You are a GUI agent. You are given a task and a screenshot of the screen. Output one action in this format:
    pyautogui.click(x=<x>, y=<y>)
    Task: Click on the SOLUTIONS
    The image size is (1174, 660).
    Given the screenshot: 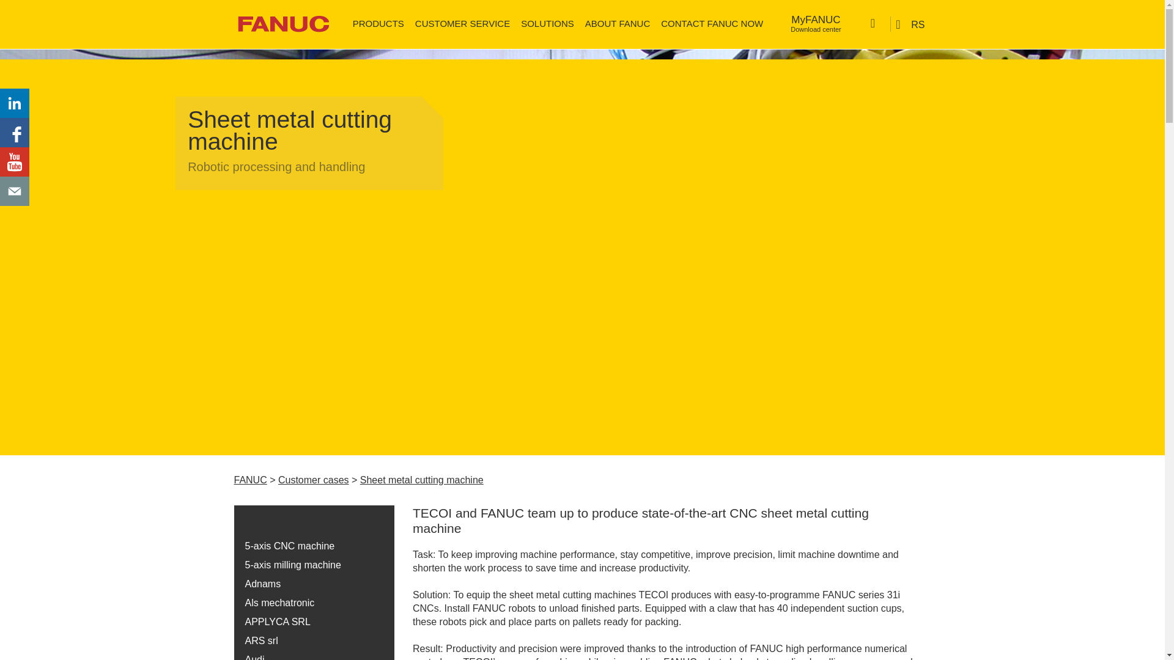 What is the action you would take?
    pyautogui.click(x=378, y=23)
    